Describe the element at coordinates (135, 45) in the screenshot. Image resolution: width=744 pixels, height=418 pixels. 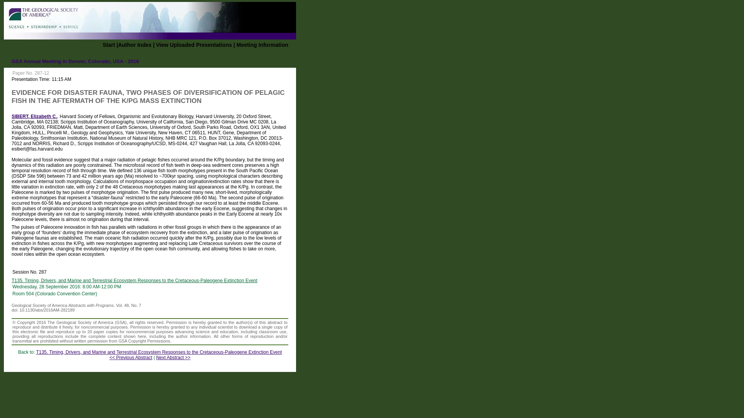
I see `Author Index` at that location.